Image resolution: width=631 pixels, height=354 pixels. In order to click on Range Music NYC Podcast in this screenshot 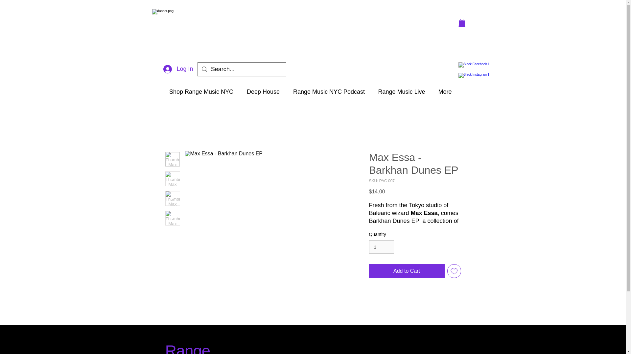, I will do `click(329, 92)`.